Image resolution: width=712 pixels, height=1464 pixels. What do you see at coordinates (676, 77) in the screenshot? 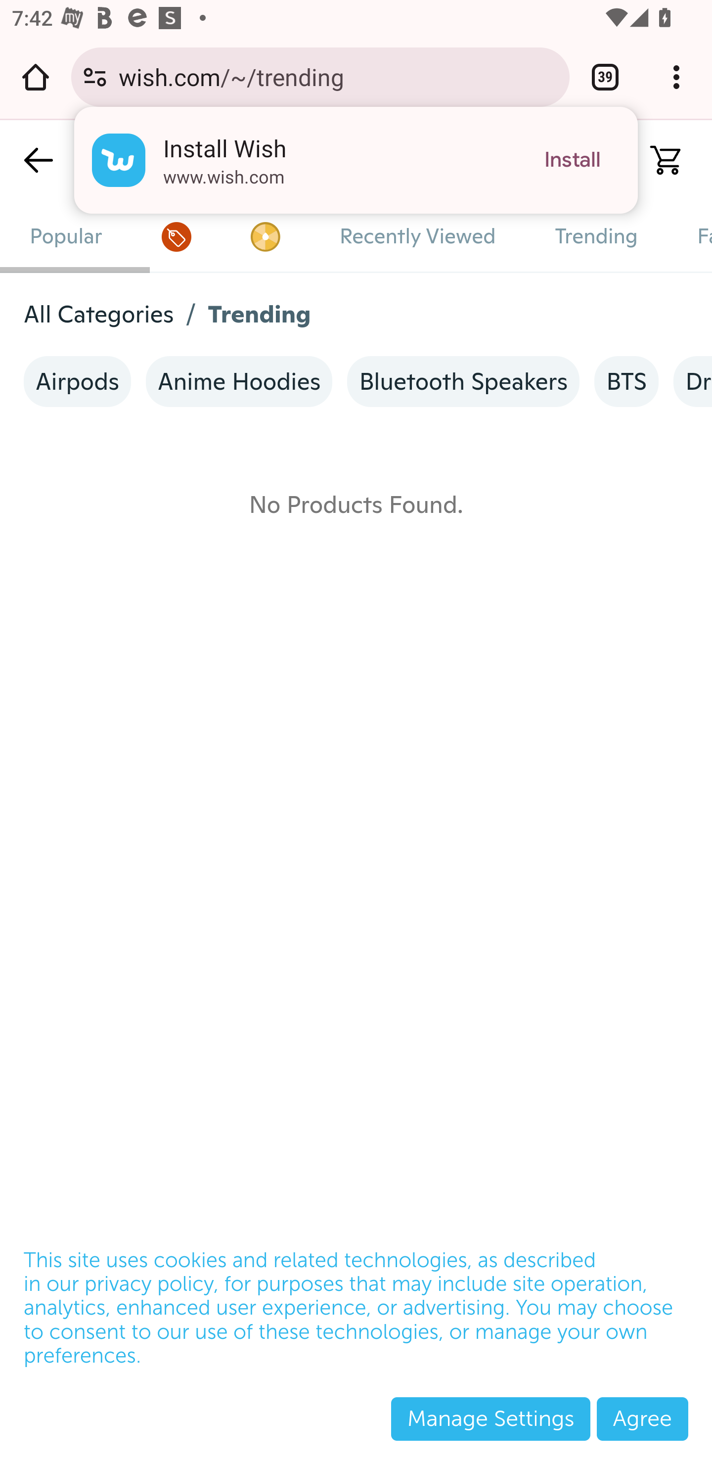
I see `Customize and control Google Chrome` at bounding box center [676, 77].